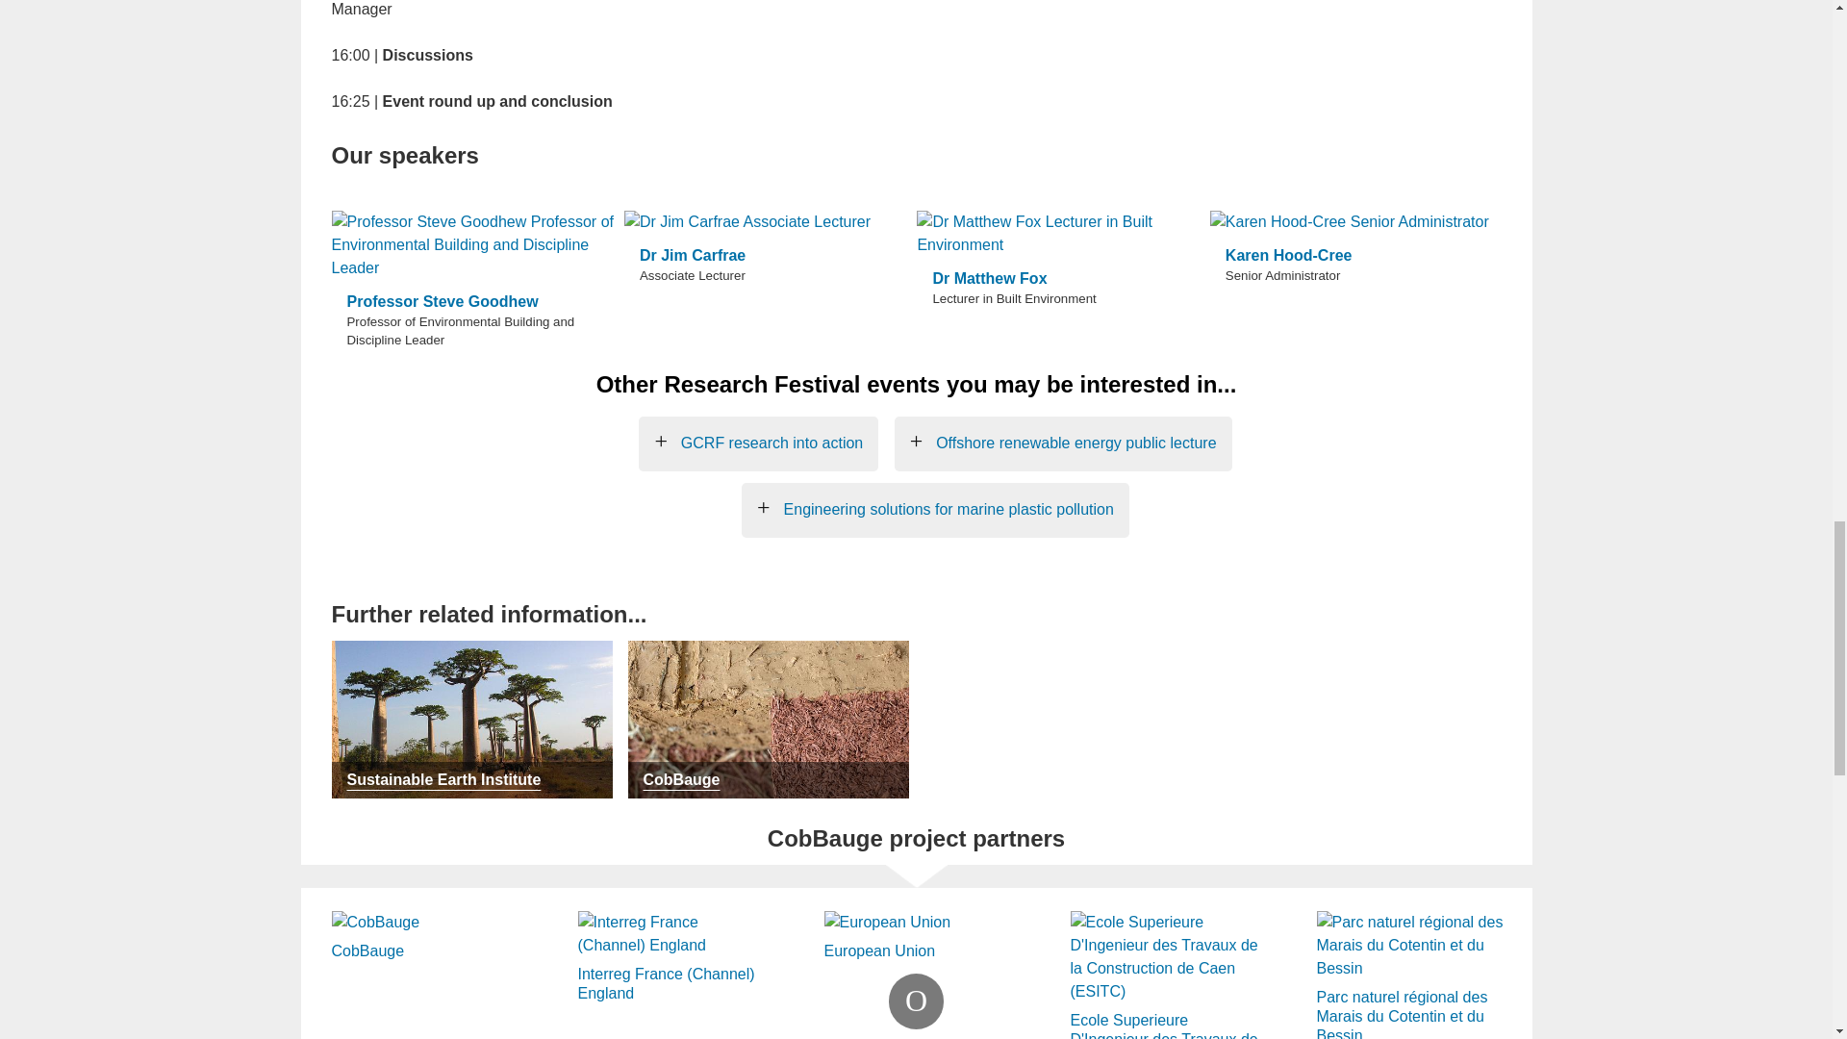 The width and height of the screenshot is (1847, 1039). What do you see at coordinates (477, 244) in the screenshot?
I see `Professor Steve Goodhew` at bounding box center [477, 244].